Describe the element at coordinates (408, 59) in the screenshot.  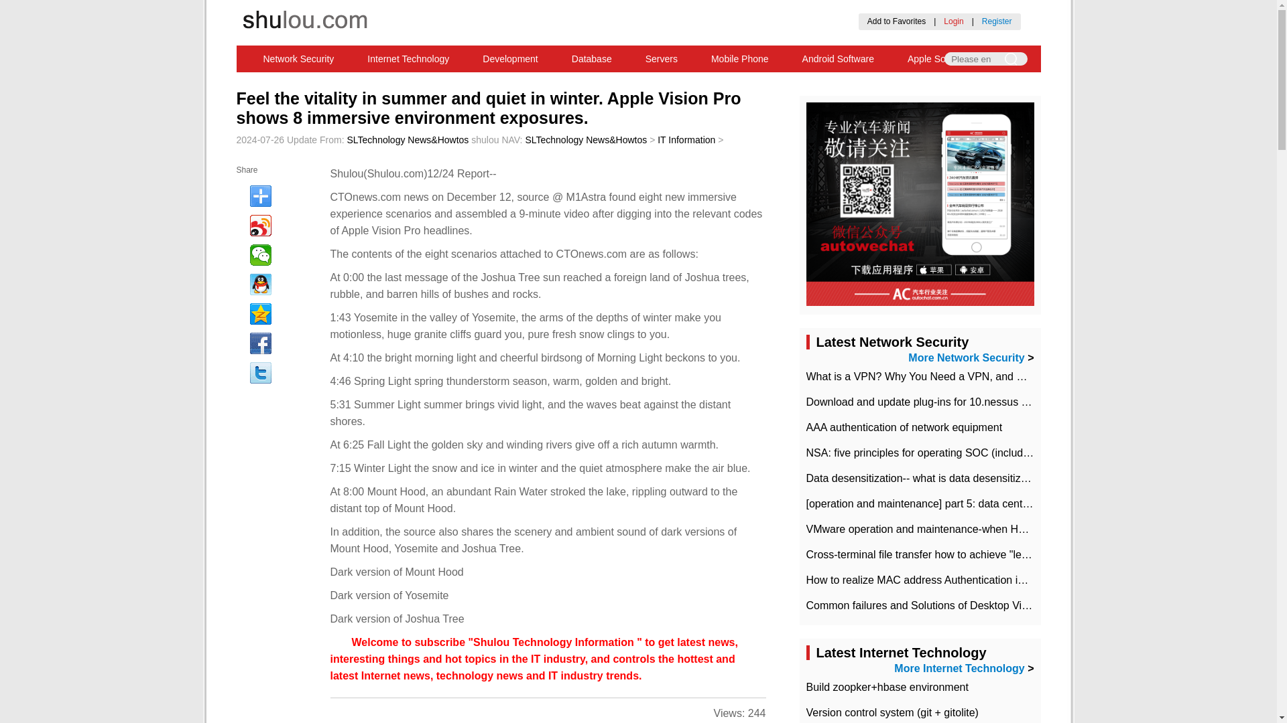
I see `Internet Technology` at that location.